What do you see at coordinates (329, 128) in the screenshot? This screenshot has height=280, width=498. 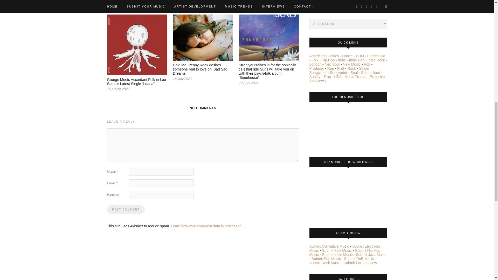 I see `Top 10 Music Blog` at bounding box center [329, 128].